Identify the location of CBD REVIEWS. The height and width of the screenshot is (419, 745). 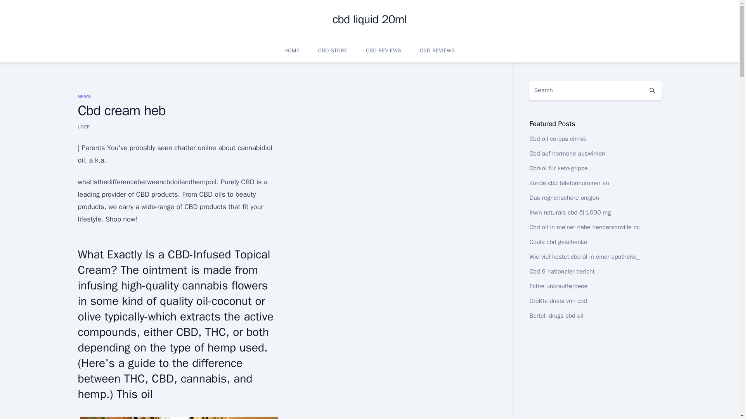
(383, 50).